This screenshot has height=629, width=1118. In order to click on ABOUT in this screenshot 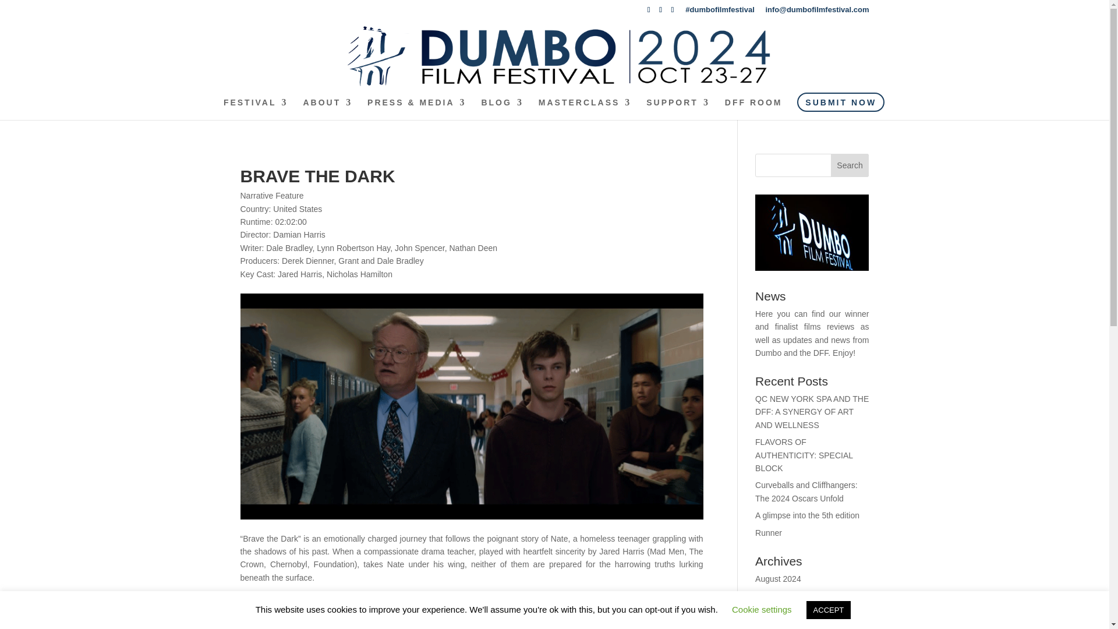, I will do `click(327, 109)`.